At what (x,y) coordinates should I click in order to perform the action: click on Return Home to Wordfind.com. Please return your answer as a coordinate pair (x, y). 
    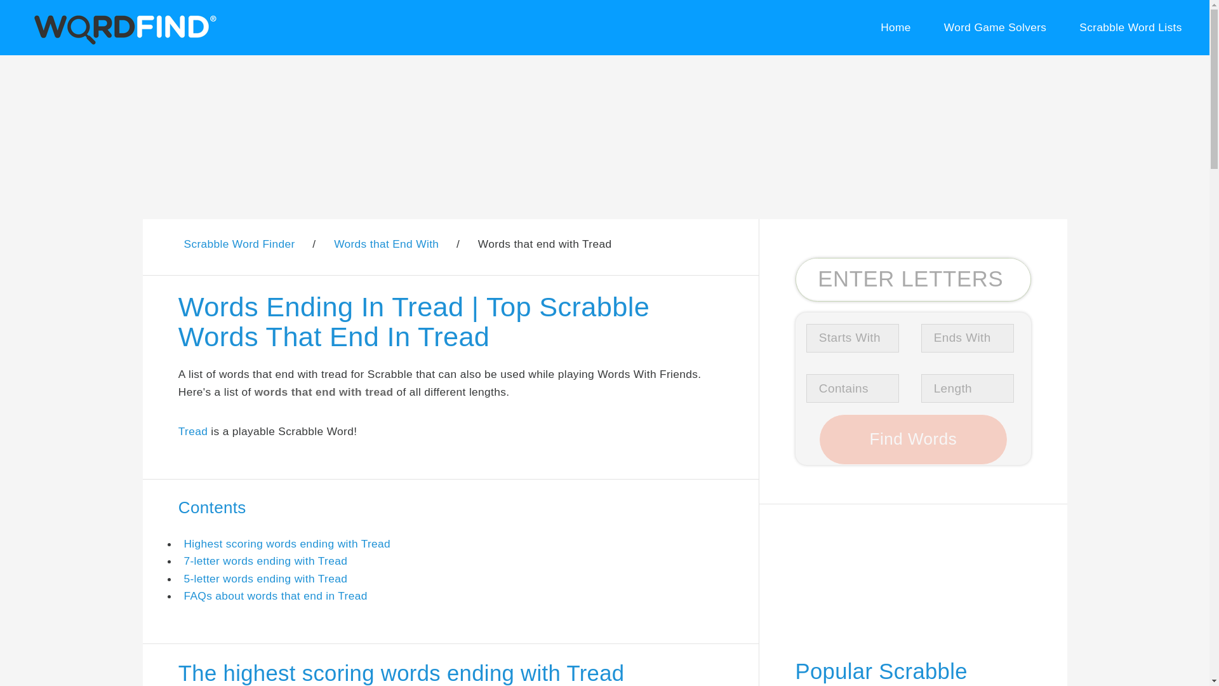
    Looking at the image, I should click on (123, 42).